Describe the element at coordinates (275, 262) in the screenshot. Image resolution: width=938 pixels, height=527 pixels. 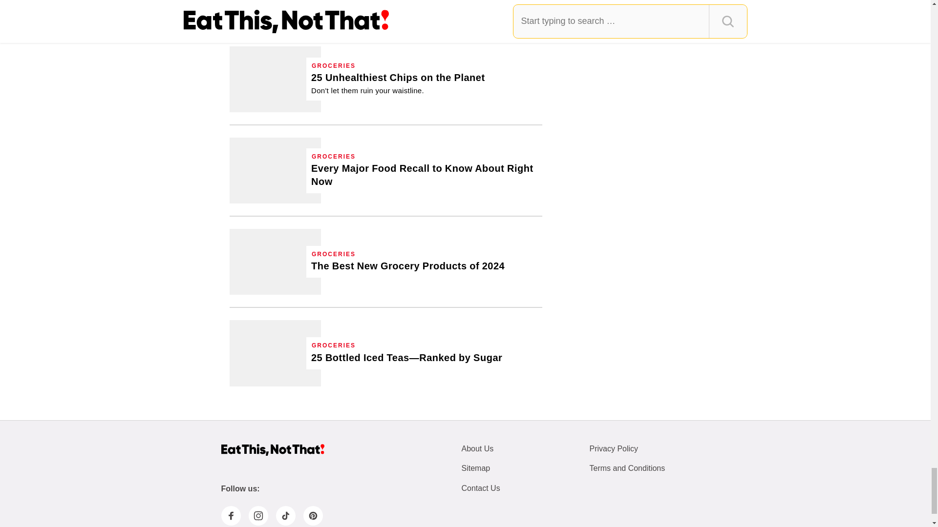
I see `The Best New Grocery Products of 2024` at that location.